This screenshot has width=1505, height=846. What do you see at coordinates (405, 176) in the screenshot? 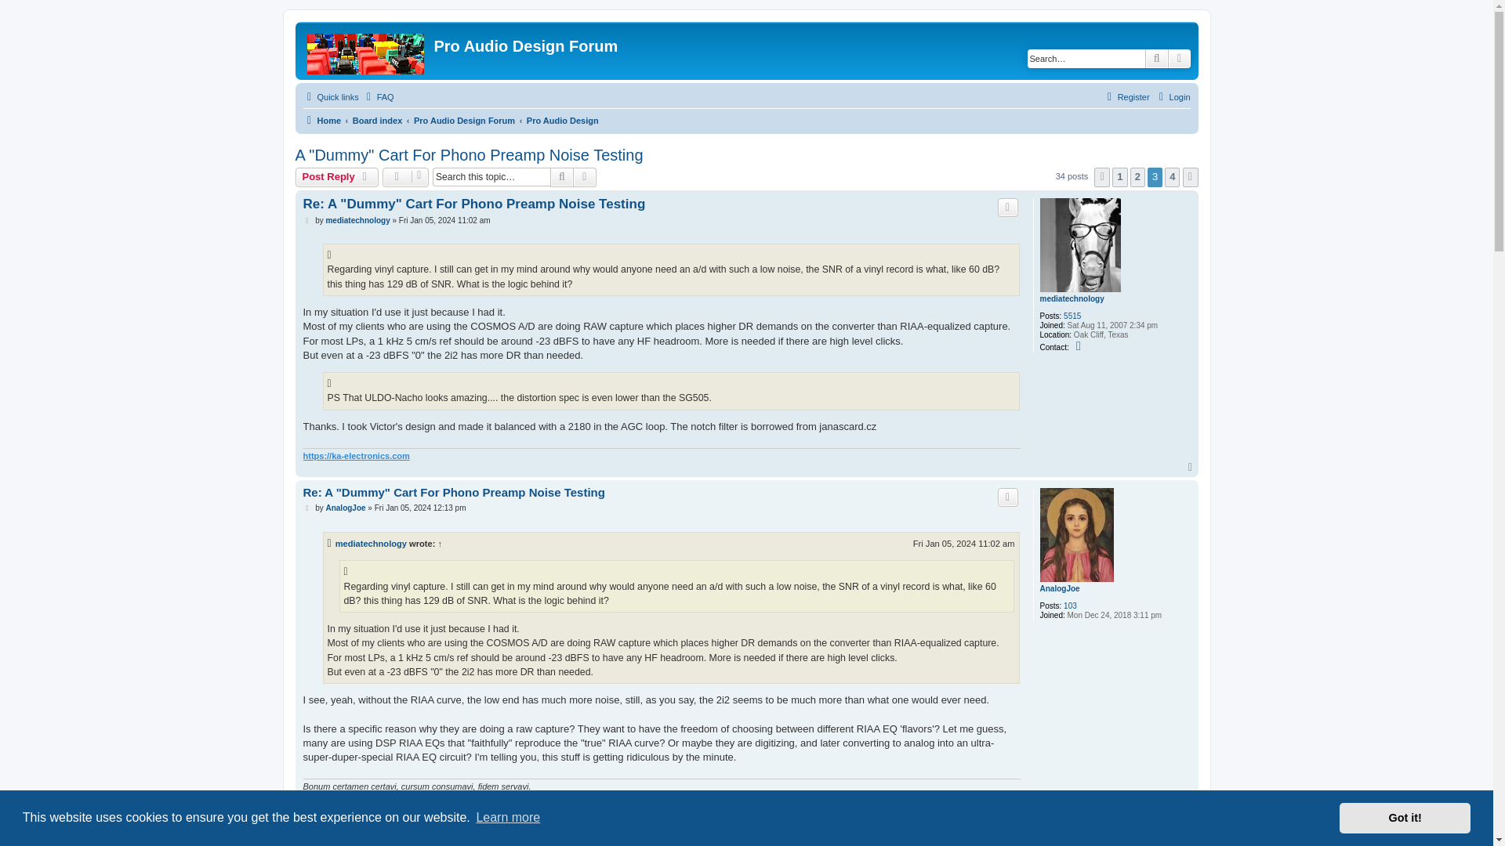
I see `Topic tools` at bounding box center [405, 176].